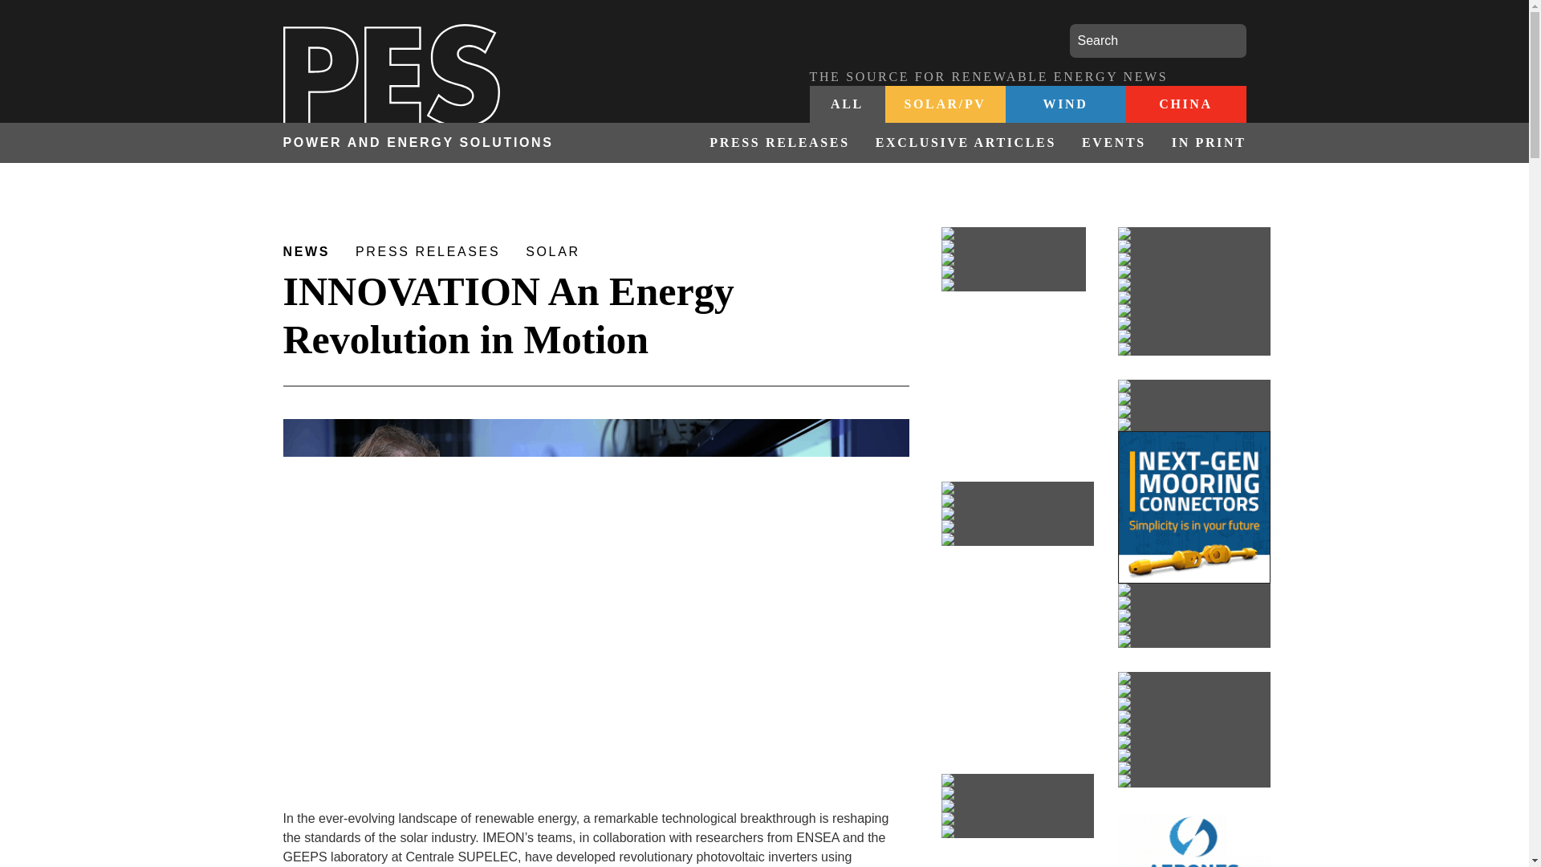 The height and width of the screenshot is (867, 1541). Describe the element at coordinates (1064, 104) in the screenshot. I see `WIND` at that location.